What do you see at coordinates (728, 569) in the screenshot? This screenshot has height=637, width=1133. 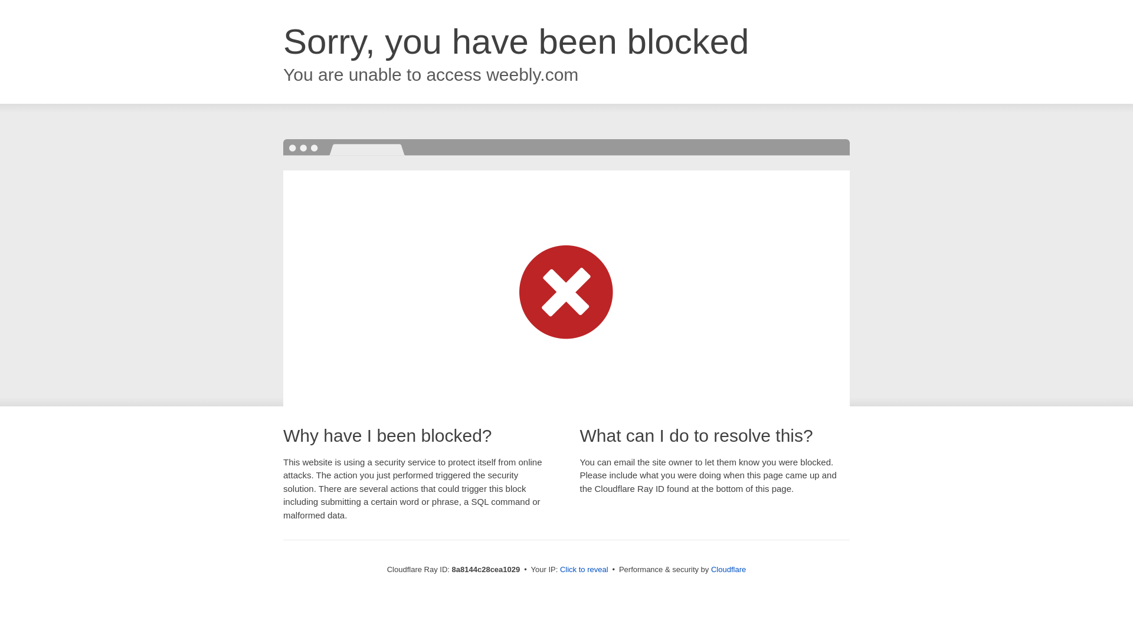 I see `Cloudflare` at bounding box center [728, 569].